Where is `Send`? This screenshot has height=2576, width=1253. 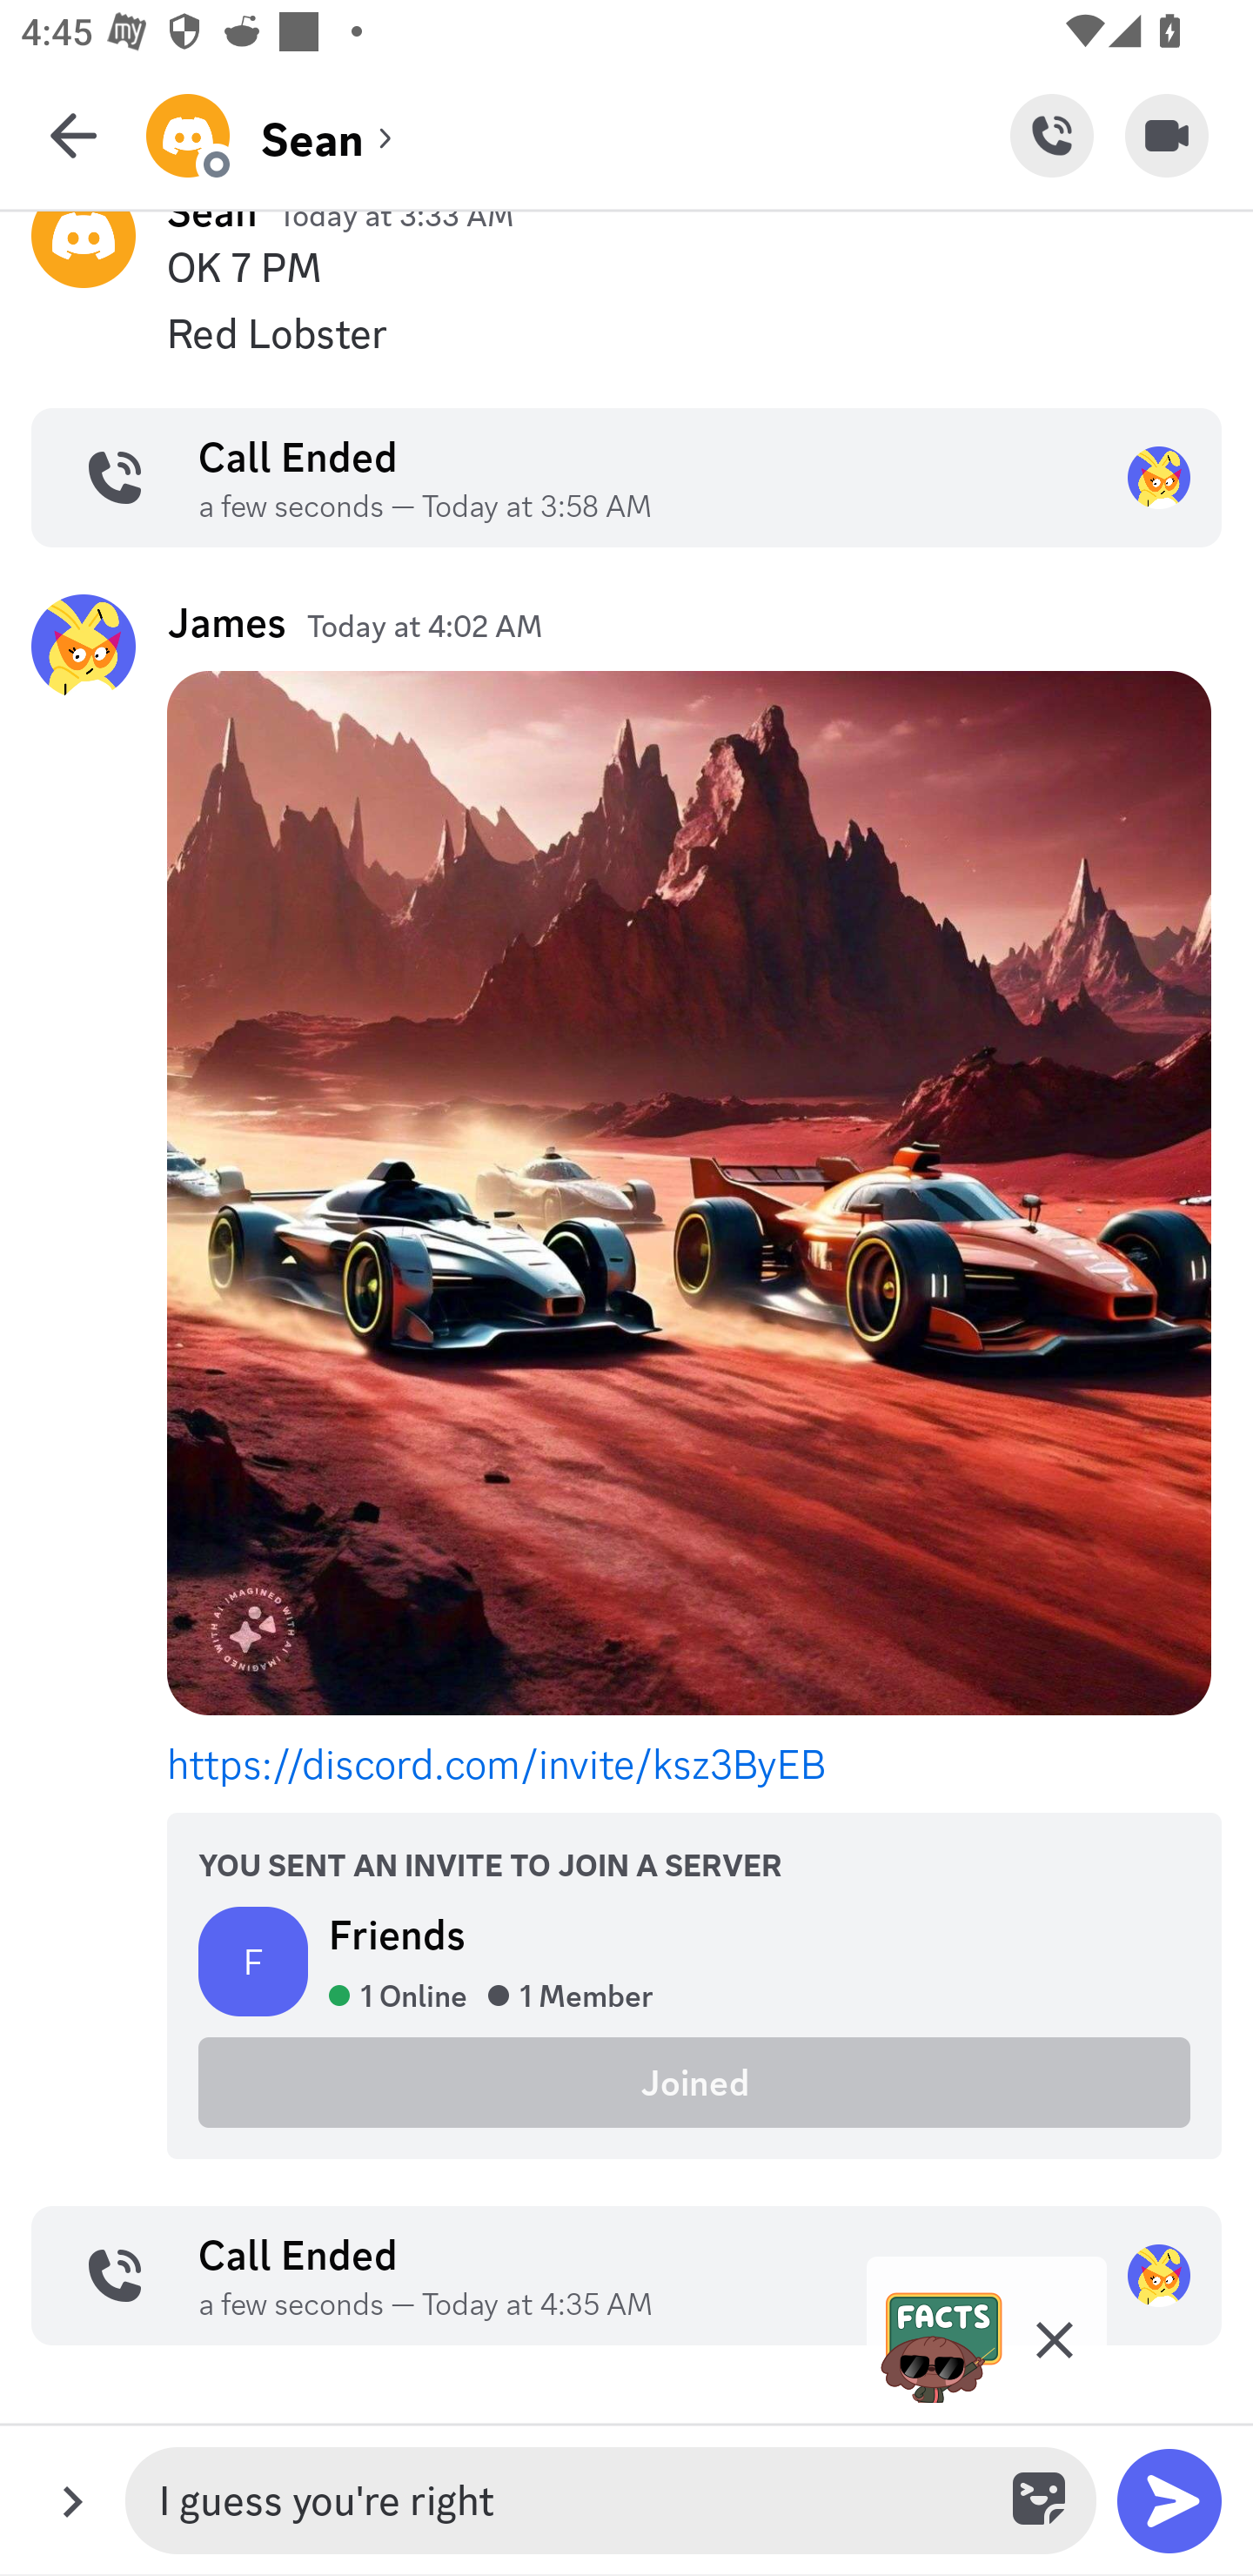
Send is located at coordinates (1169, 2501).